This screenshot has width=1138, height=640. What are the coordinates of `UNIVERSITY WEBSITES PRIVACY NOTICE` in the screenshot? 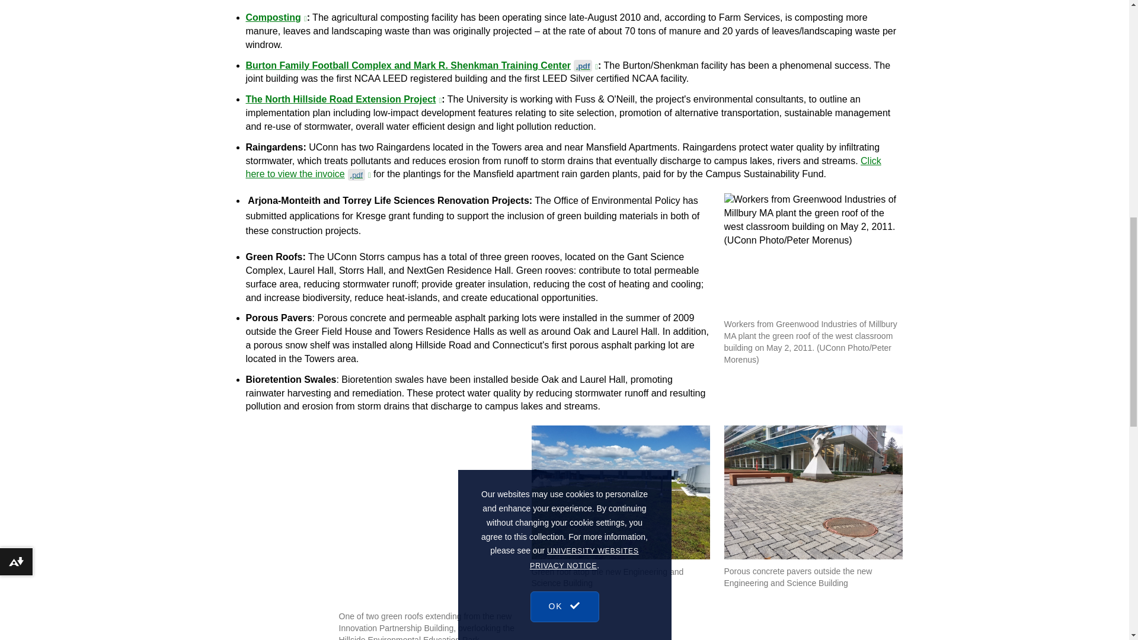 It's located at (584, 75).